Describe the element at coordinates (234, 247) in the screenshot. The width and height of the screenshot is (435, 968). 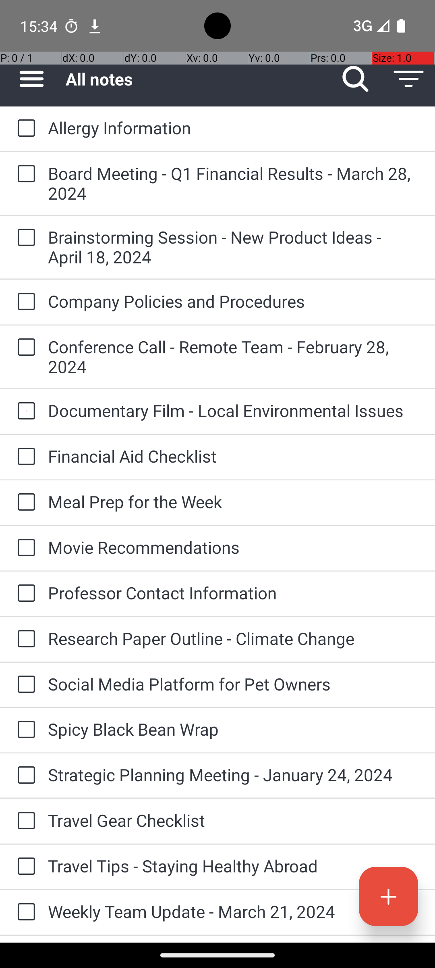
I see `Brainstorming Session - New Product Ideas - April 18, 2024` at that location.